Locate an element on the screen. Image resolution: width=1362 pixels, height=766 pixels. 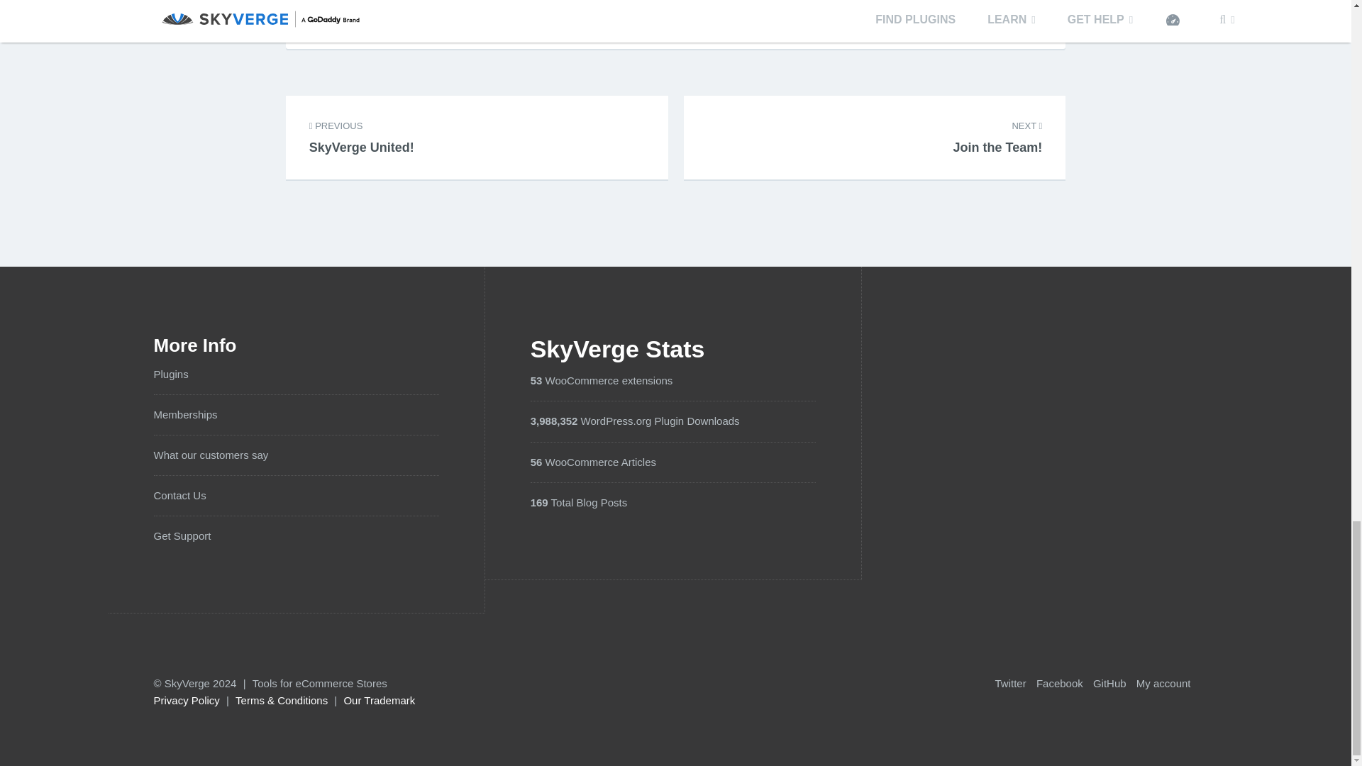
Beka Rice is located at coordinates (539, 6).